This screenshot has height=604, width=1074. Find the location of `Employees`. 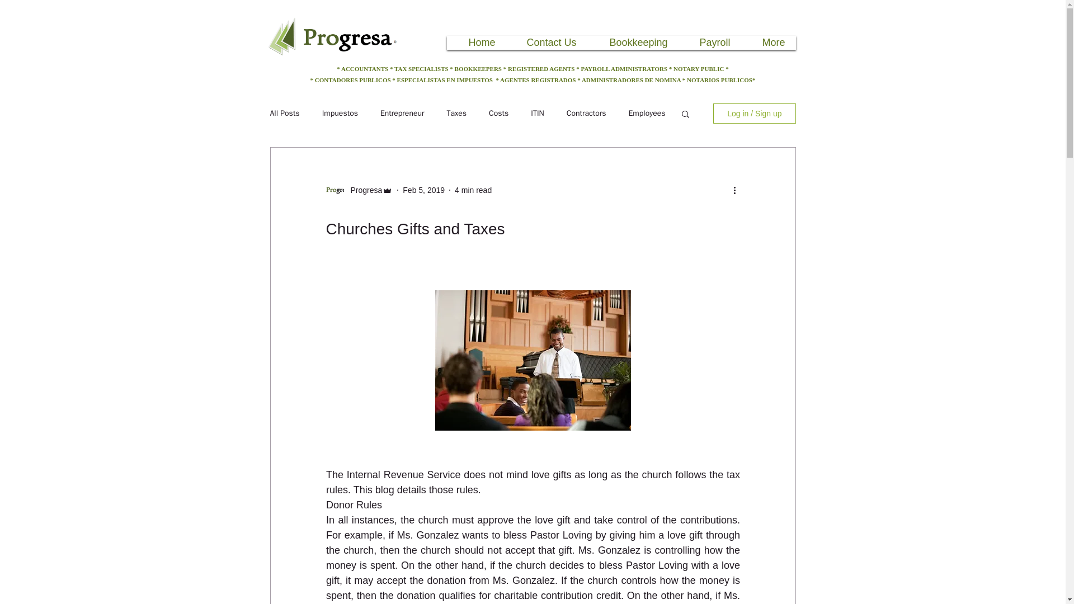

Employees is located at coordinates (647, 113).